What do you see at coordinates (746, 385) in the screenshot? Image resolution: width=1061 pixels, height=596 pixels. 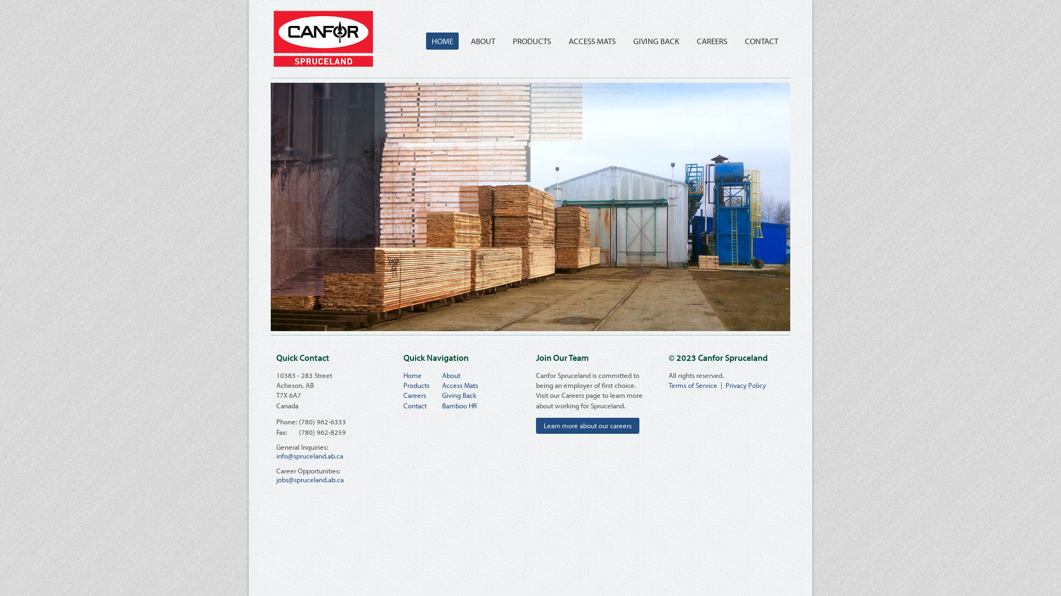 I see `Privacy Policy` at bounding box center [746, 385].